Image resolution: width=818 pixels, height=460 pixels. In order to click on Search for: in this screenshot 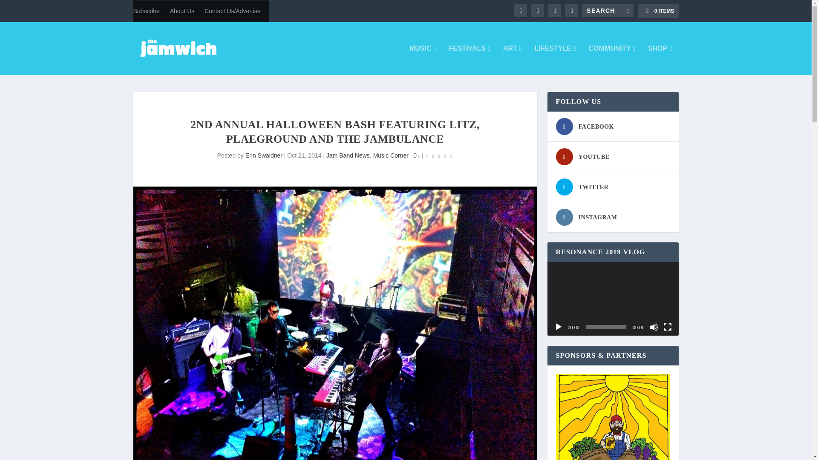, I will do `click(608, 10)`.